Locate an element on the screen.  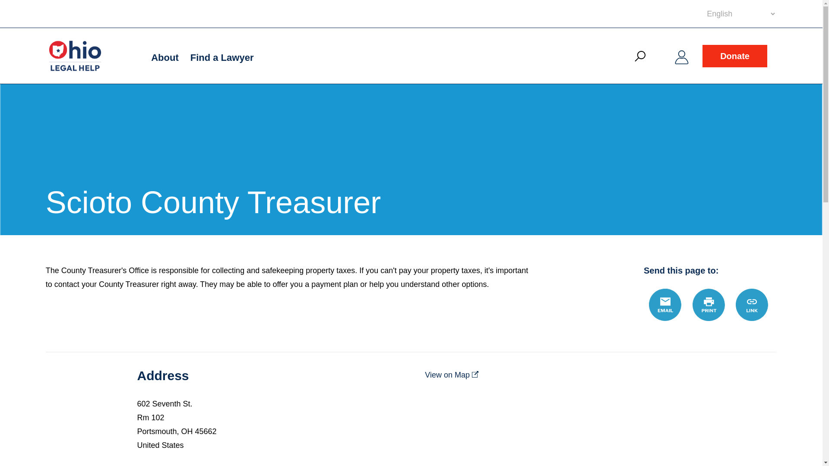
Find a lawyer is located at coordinates (222, 58).